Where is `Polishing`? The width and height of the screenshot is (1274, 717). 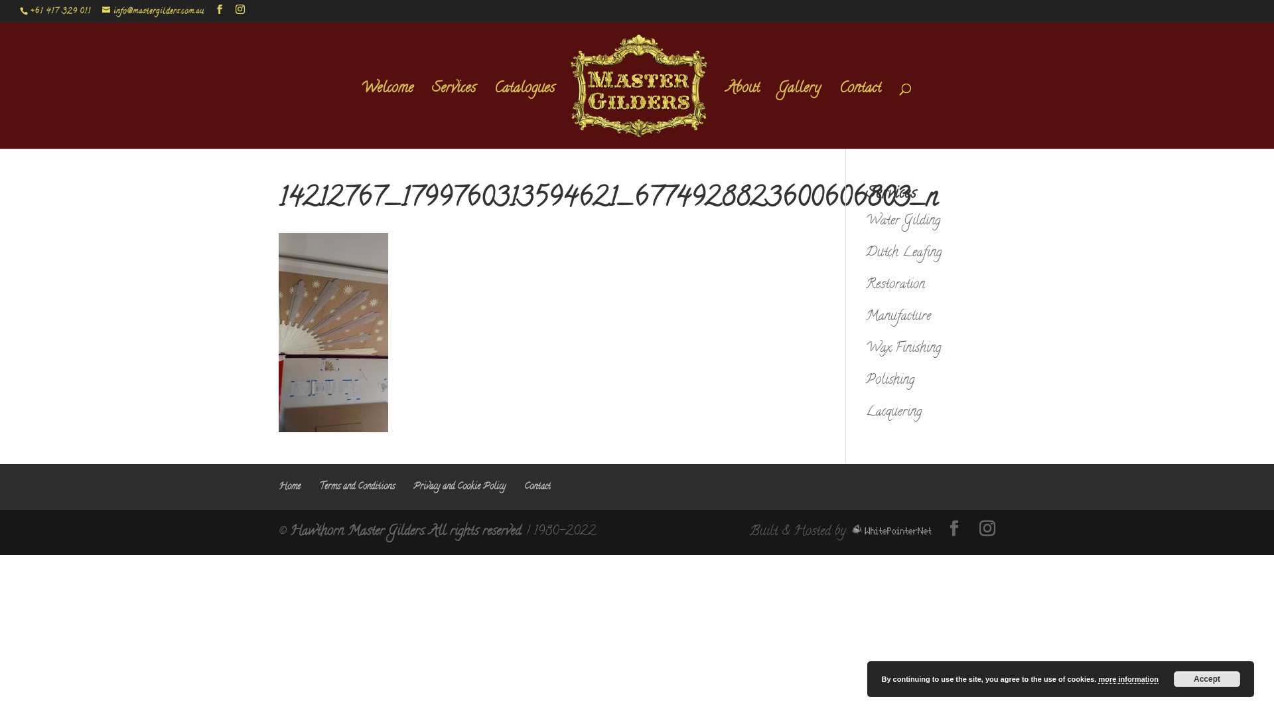 Polishing is located at coordinates (890, 381).